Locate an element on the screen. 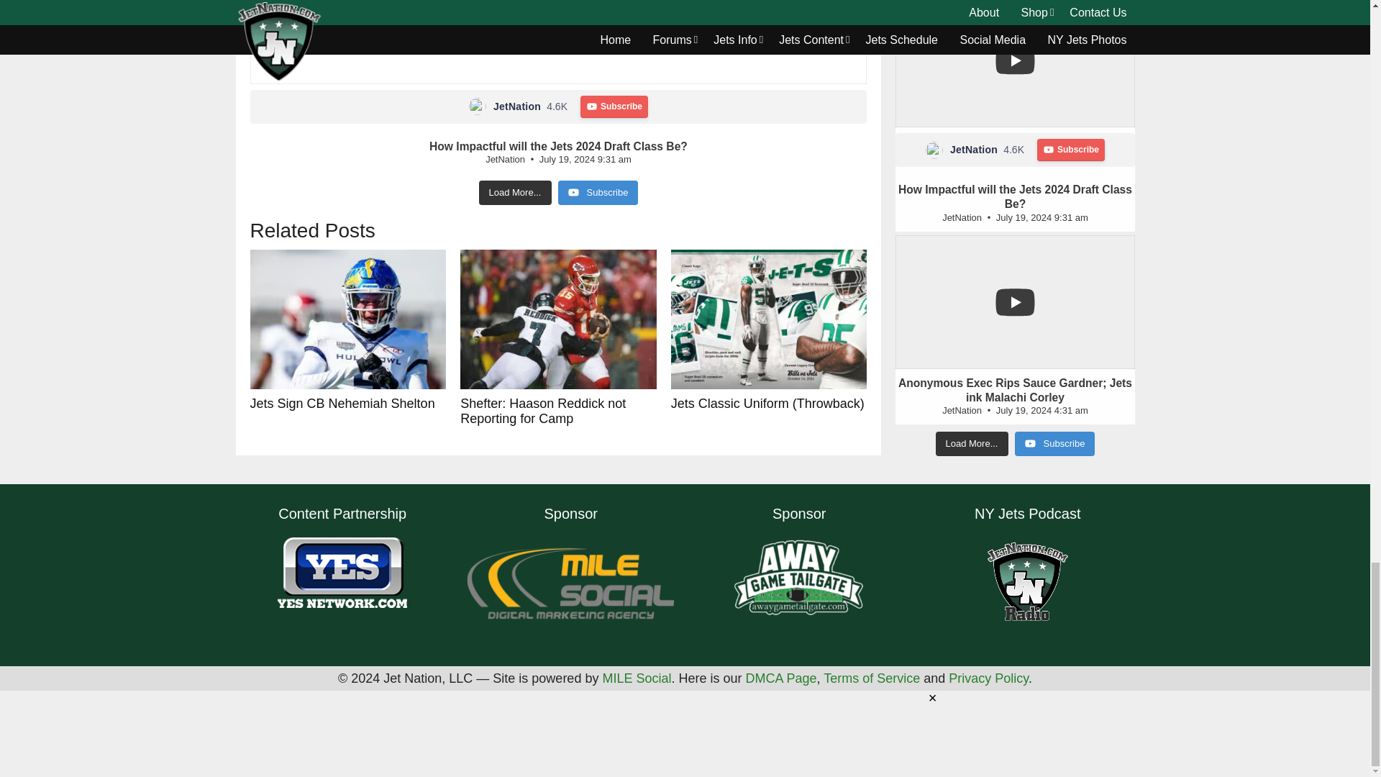  Jets Sign CB Nehemiah Shelton is located at coordinates (348, 319).